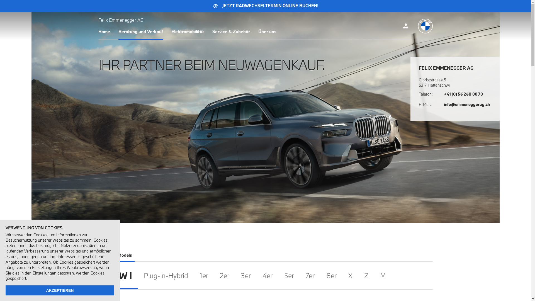 This screenshot has height=301, width=535. I want to click on +41 (0) 56 268 00 70, so click(467, 94).